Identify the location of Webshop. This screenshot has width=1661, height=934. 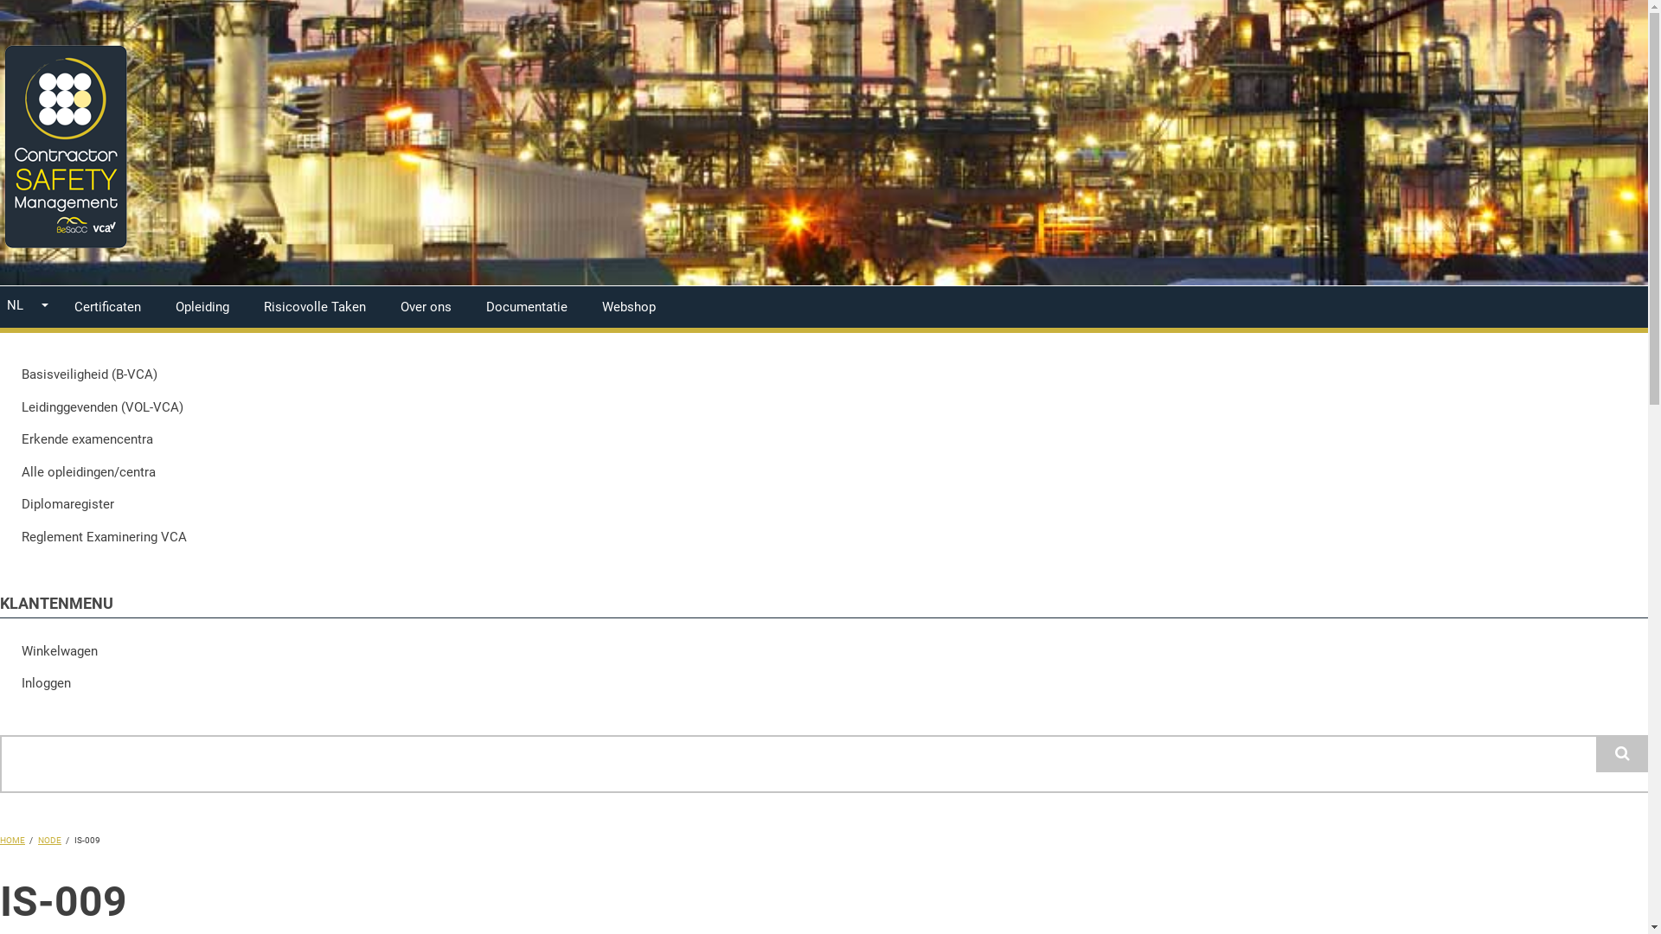
(629, 307).